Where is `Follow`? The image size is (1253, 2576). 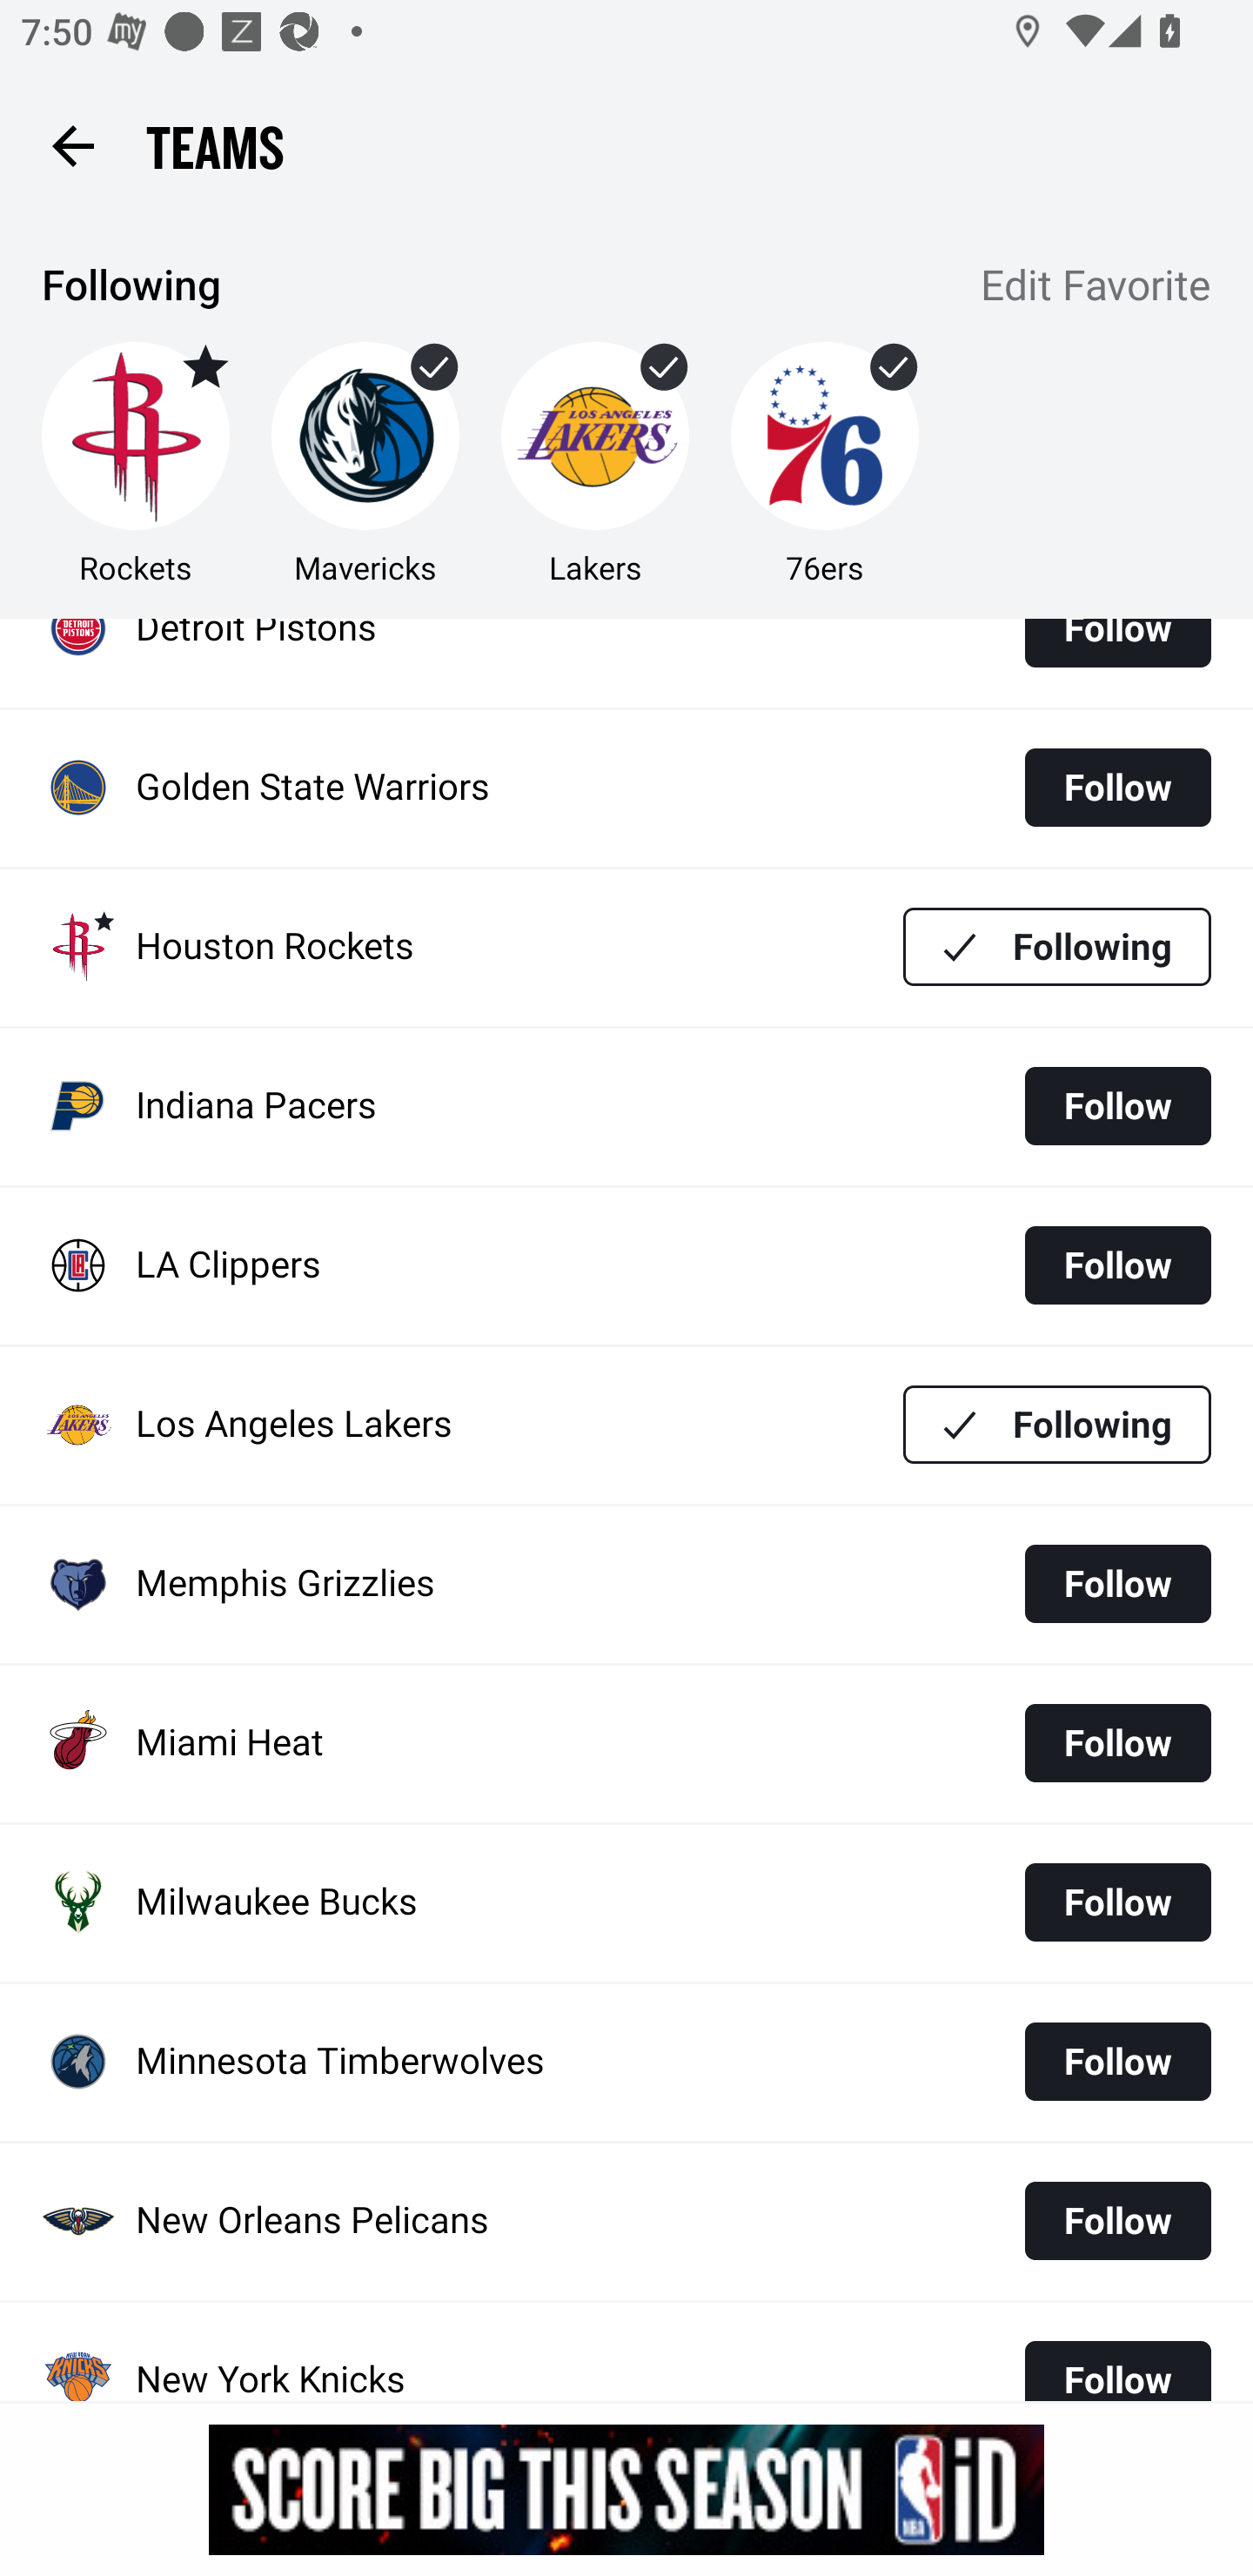
Follow is located at coordinates (1117, 2062).